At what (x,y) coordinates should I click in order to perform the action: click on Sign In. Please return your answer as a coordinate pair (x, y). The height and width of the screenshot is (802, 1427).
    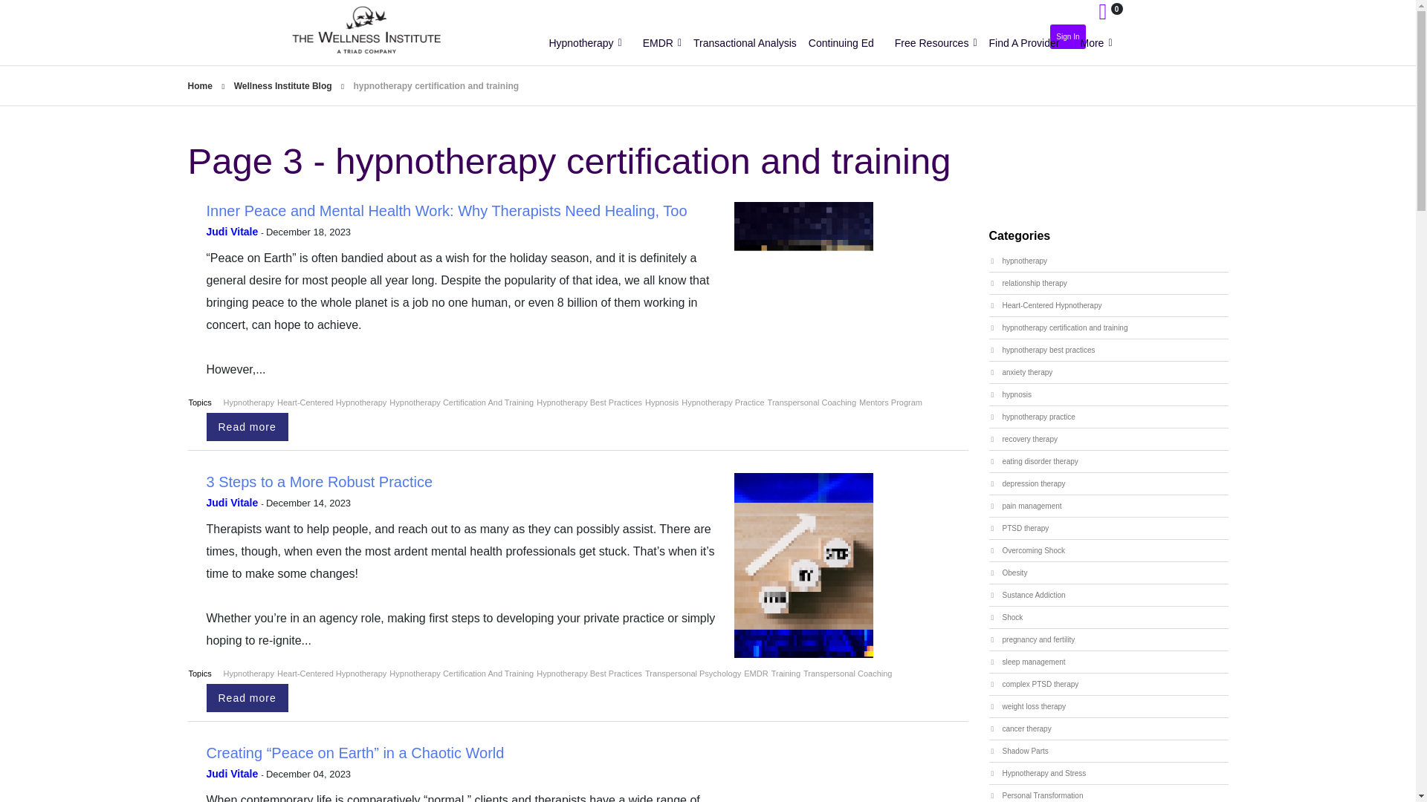
    Looking at the image, I should click on (1067, 36).